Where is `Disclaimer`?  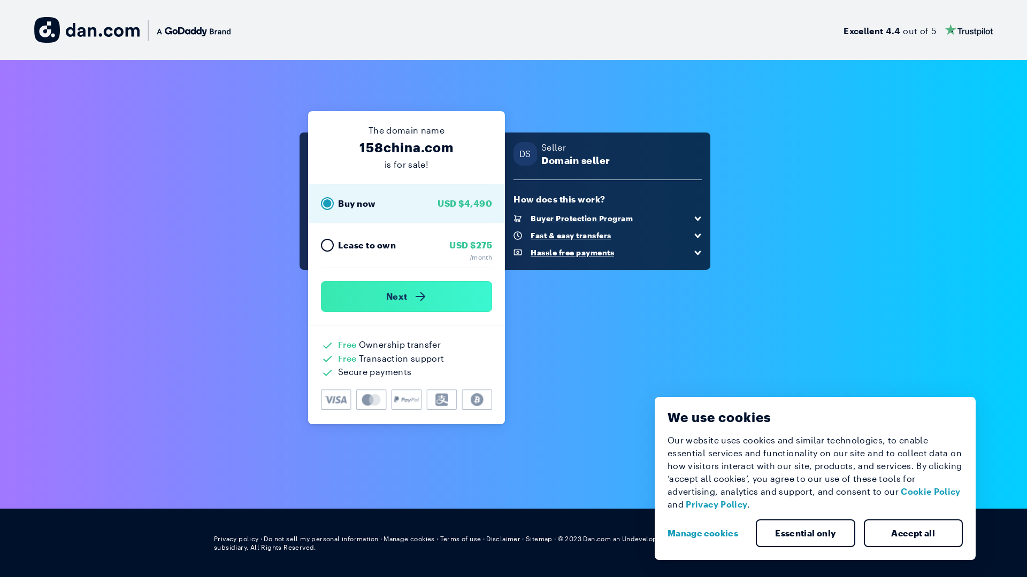
Disclaimer is located at coordinates (503, 539).